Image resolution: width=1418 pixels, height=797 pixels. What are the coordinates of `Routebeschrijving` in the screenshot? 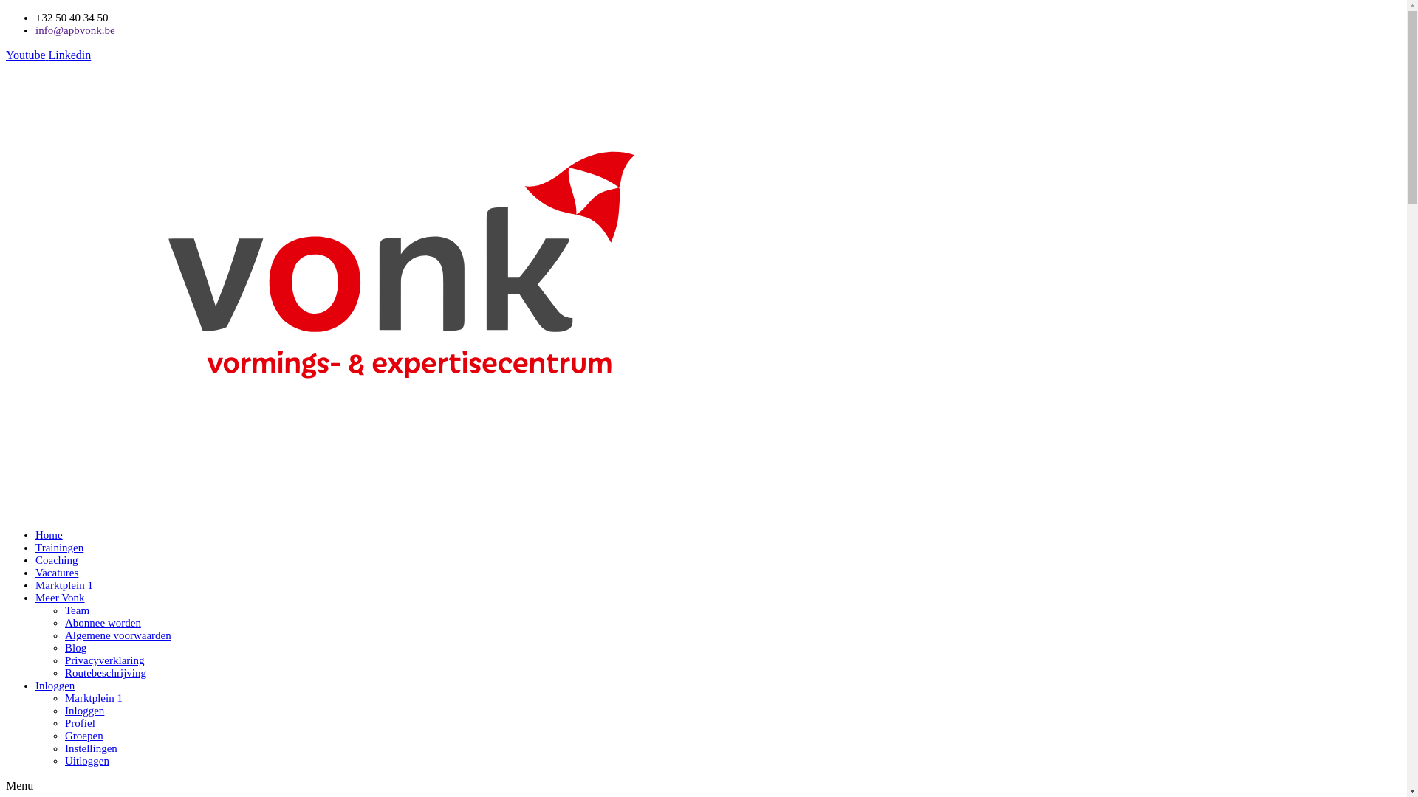 It's located at (106, 673).